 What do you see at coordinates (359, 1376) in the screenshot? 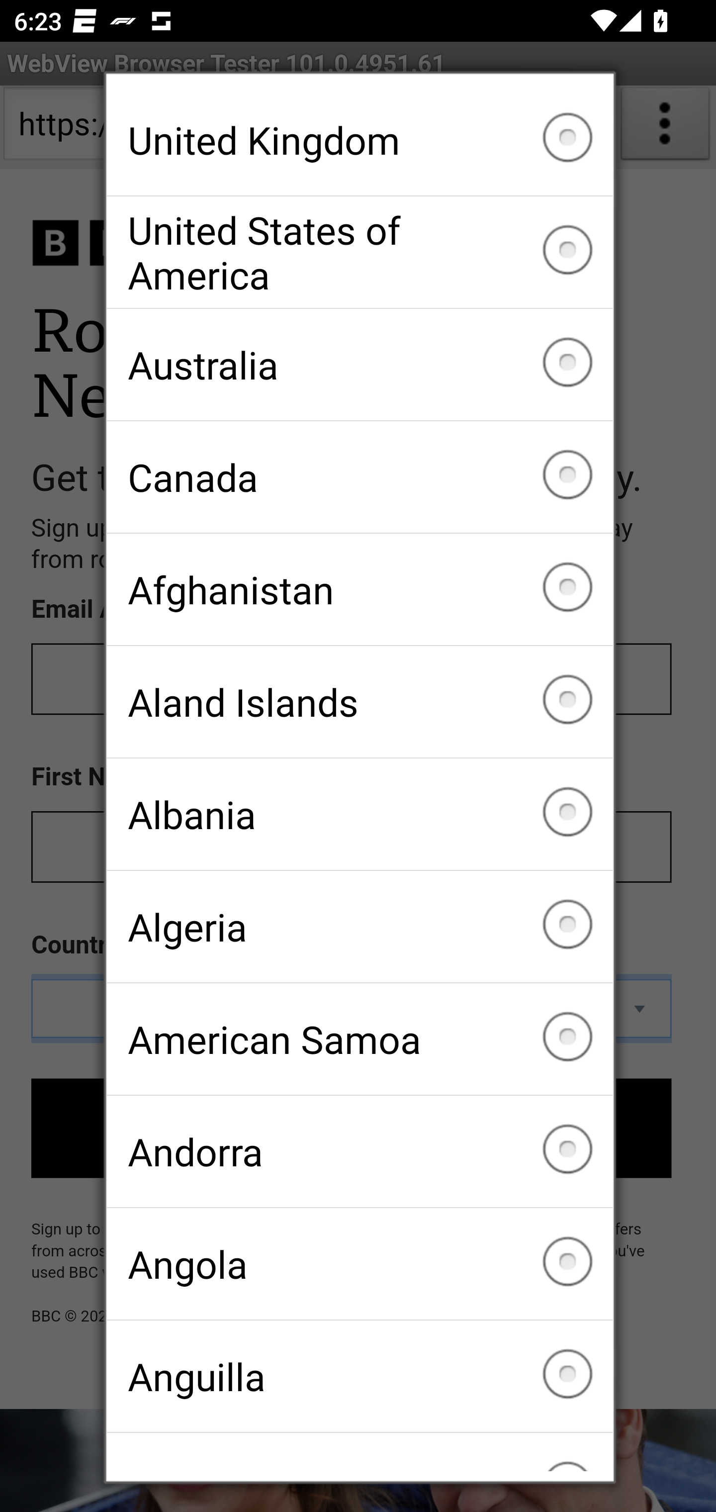
I see `Anguilla` at bounding box center [359, 1376].